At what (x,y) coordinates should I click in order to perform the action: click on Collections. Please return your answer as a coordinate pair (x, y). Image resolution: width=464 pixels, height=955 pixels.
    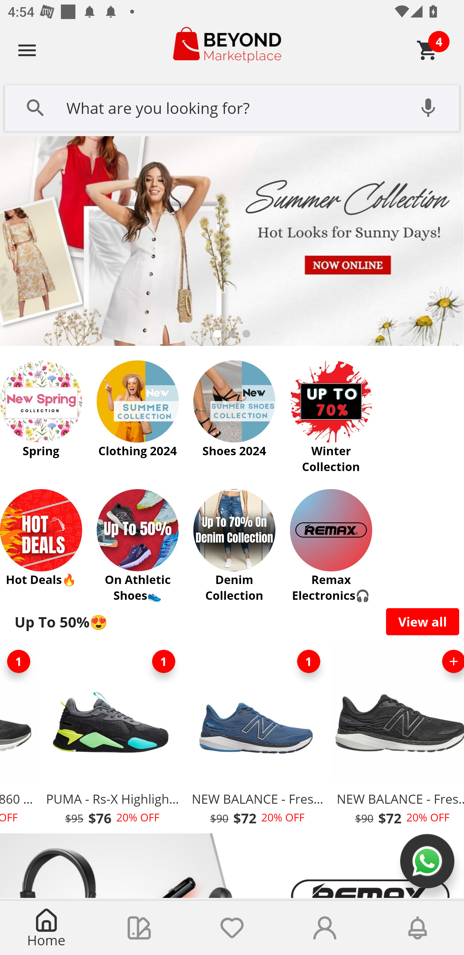
    Looking at the image, I should click on (139, 928).